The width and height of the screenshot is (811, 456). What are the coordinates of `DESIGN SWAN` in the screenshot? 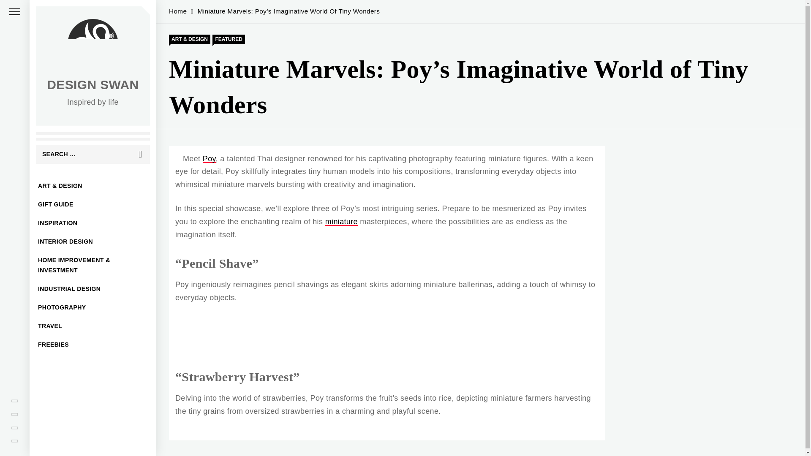 It's located at (93, 84).